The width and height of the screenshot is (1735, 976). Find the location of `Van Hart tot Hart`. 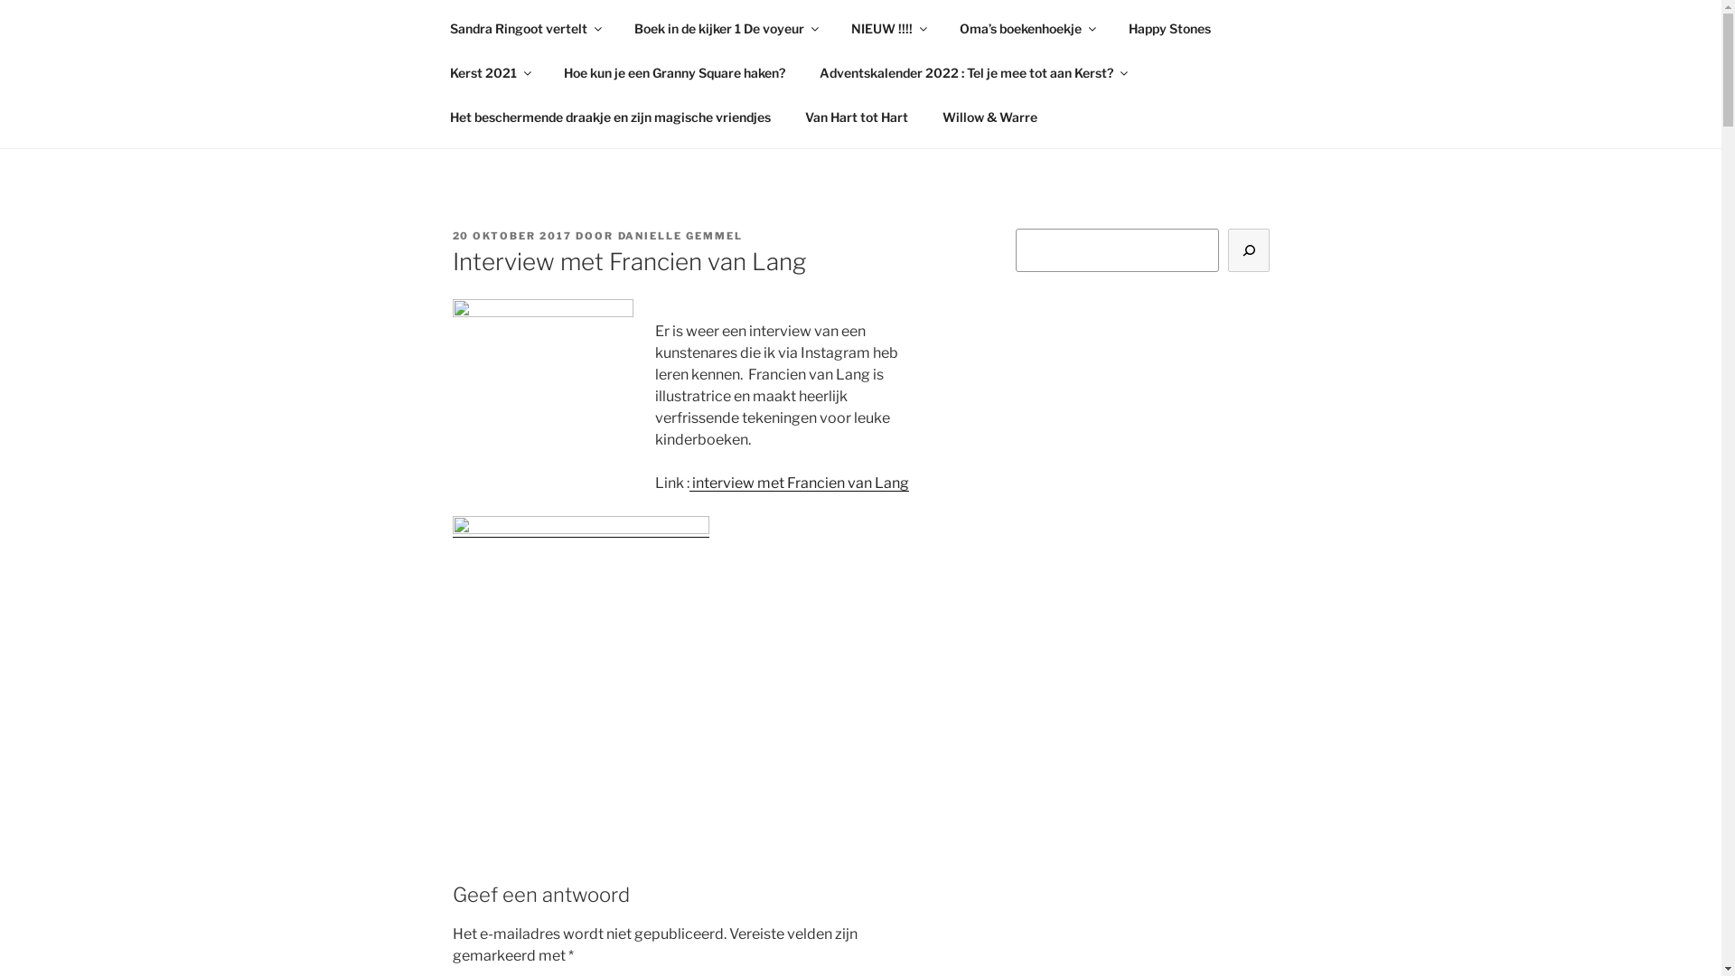

Van Hart tot Hart is located at coordinates (857, 116).